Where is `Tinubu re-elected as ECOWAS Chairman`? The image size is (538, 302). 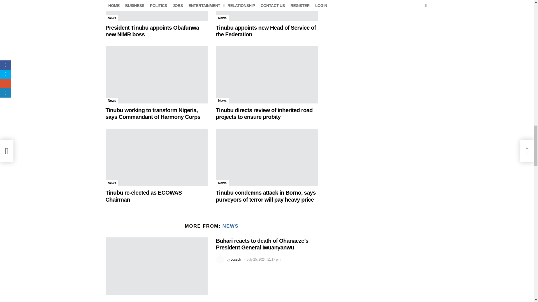 Tinubu re-elected as ECOWAS Chairman is located at coordinates (156, 157).